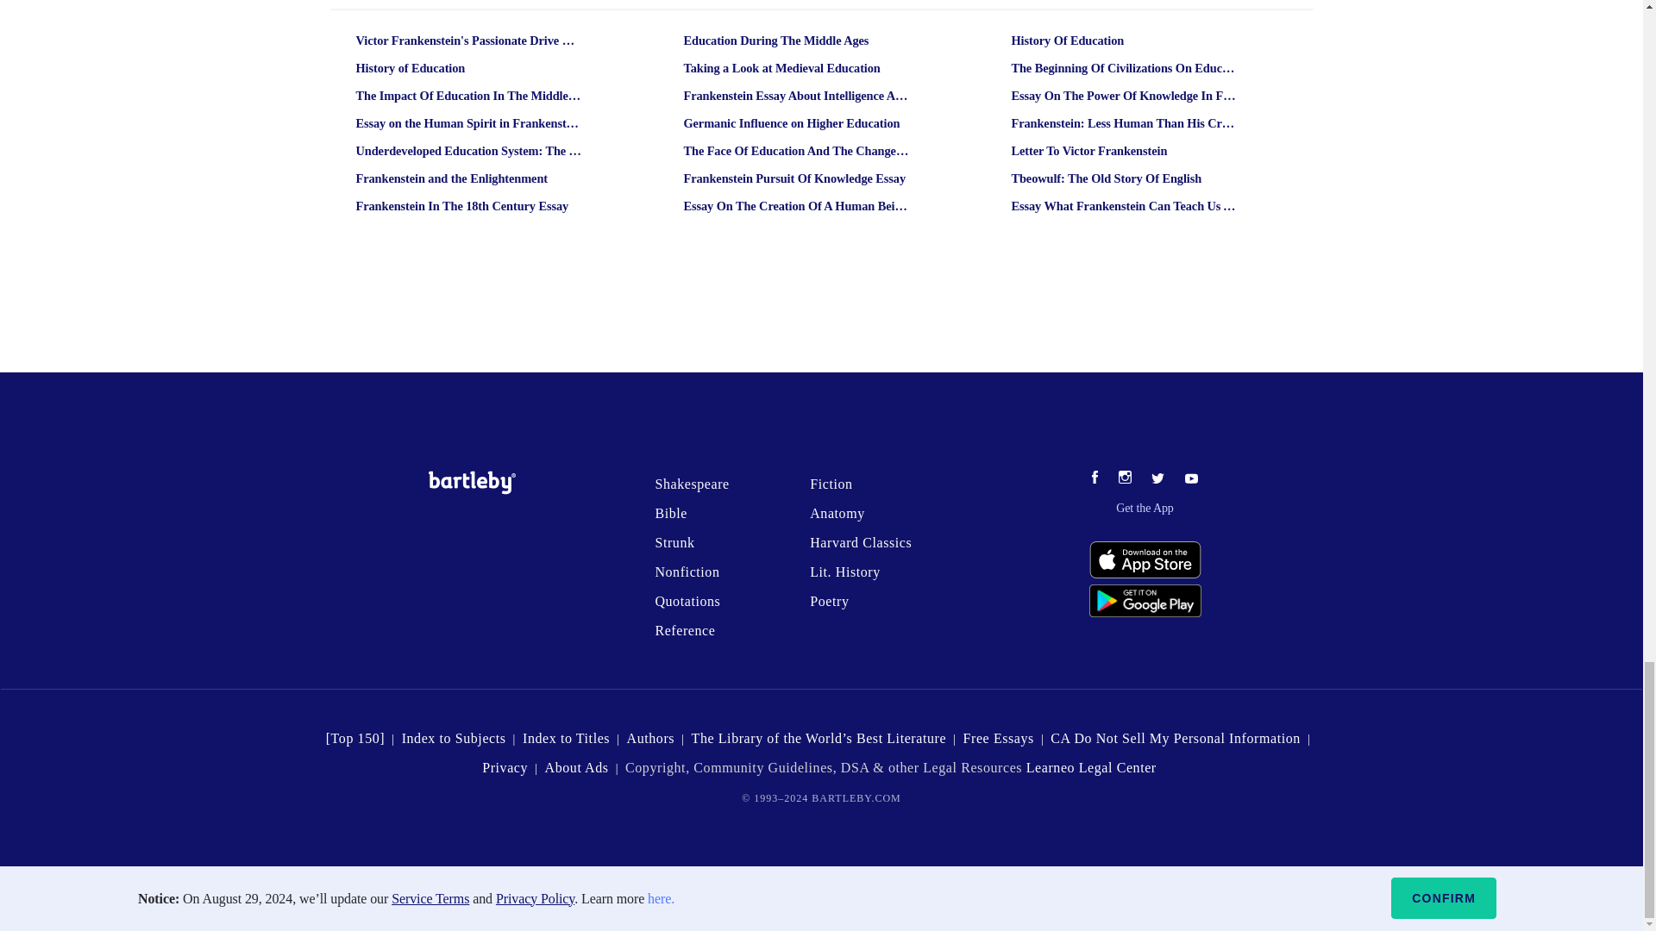 This screenshot has width=1656, height=931. Describe the element at coordinates (468, 68) in the screenshot. I see `History of Education` at that location.